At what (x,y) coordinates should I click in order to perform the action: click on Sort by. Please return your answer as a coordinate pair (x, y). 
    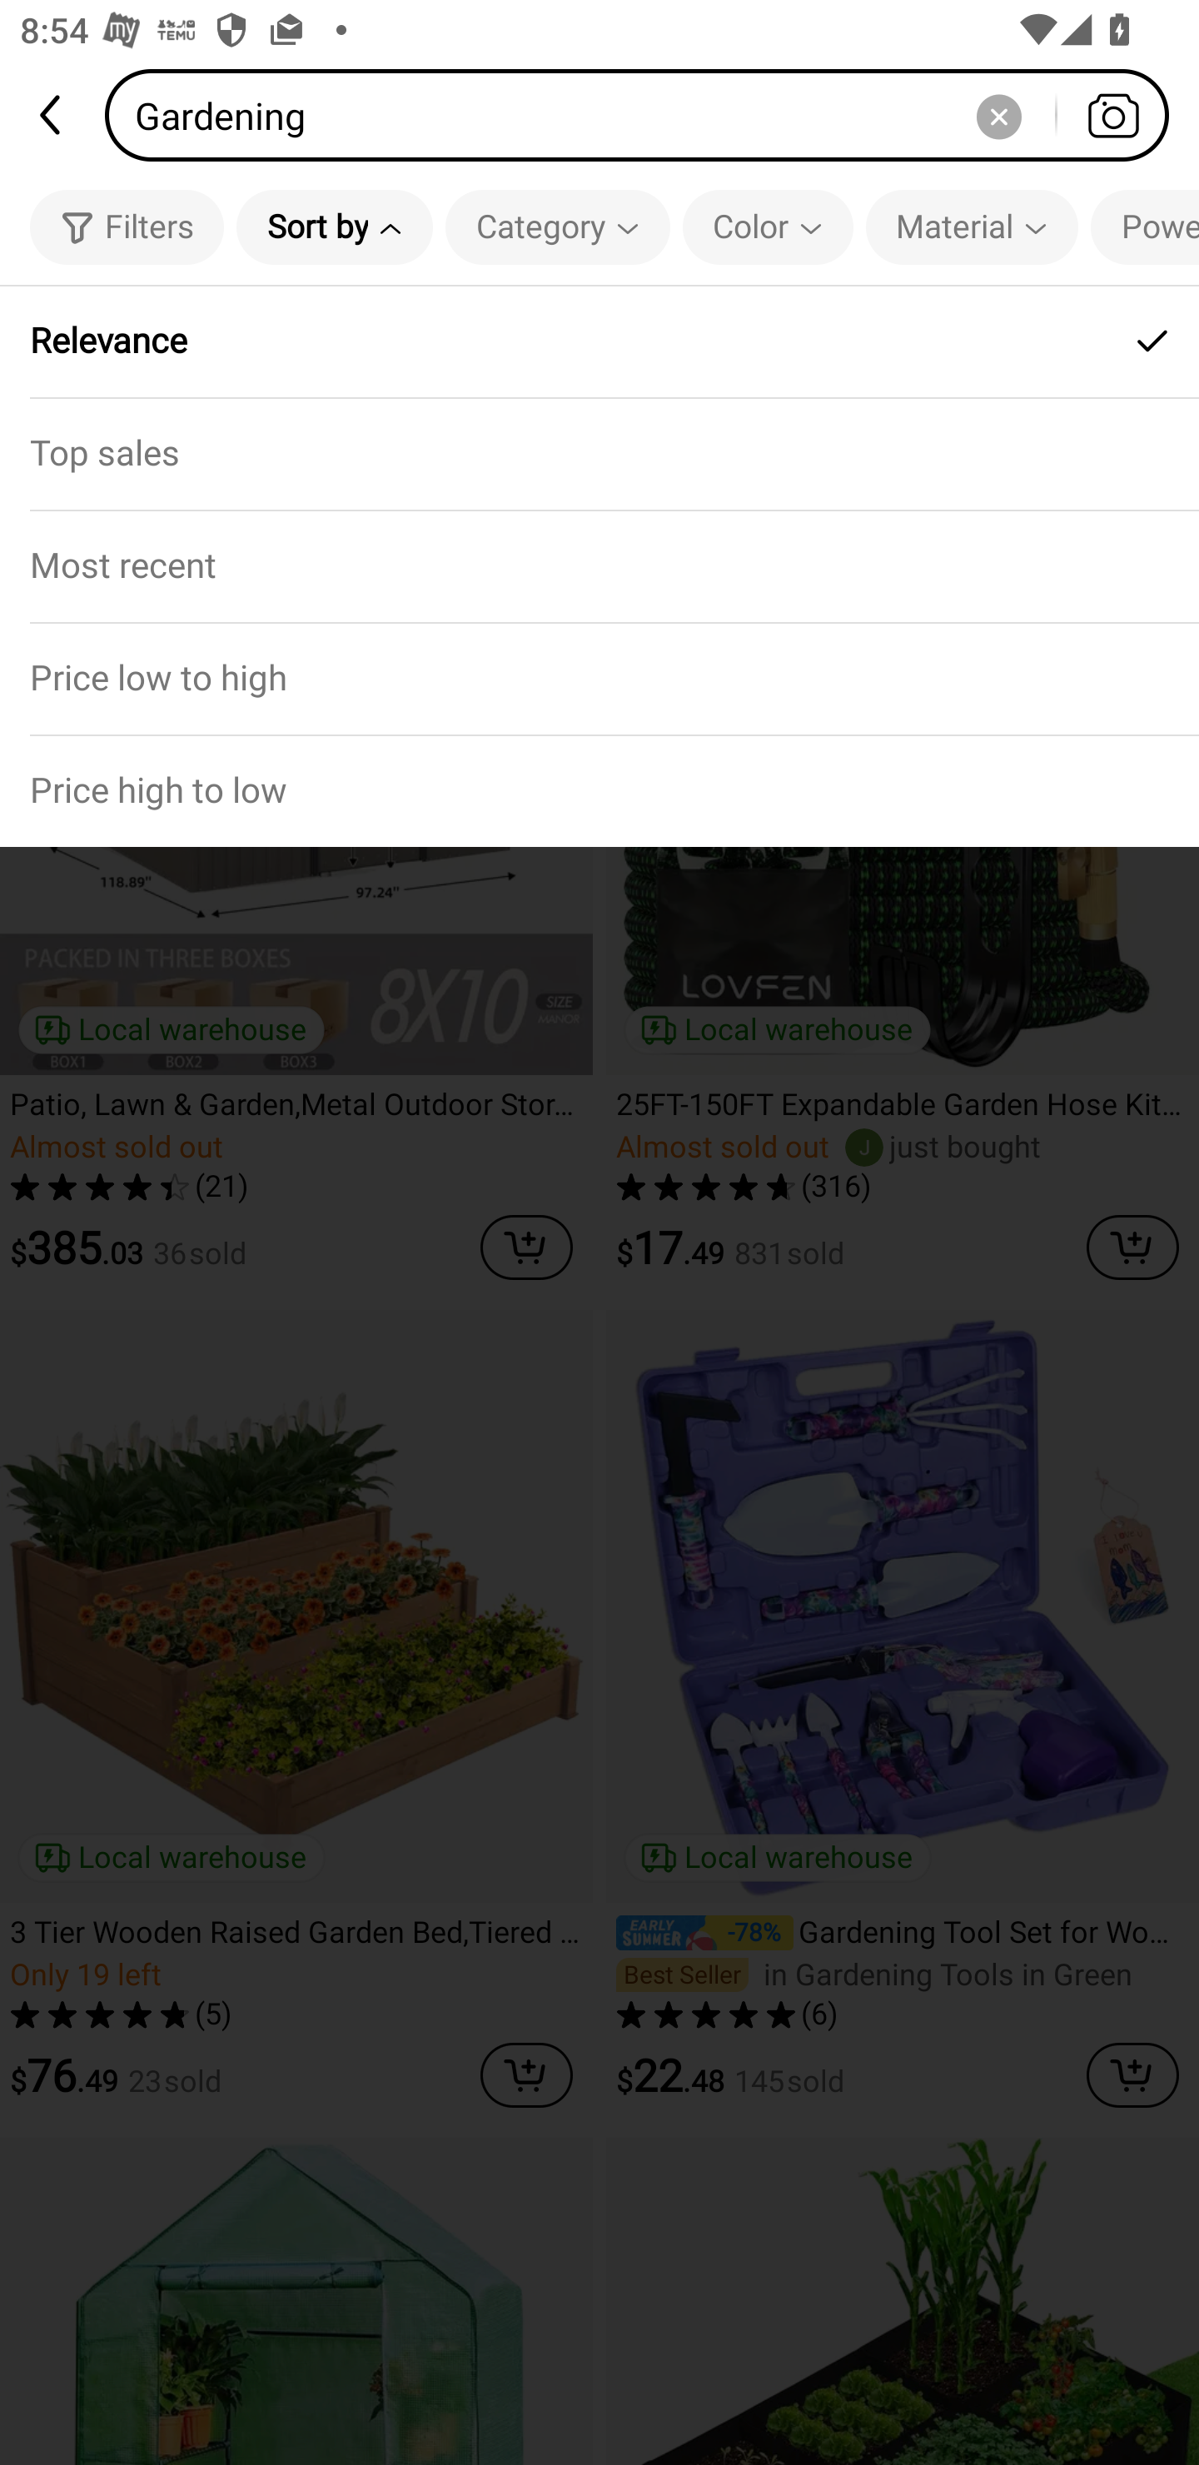
    Looking at the image, I should click on (334, 227).